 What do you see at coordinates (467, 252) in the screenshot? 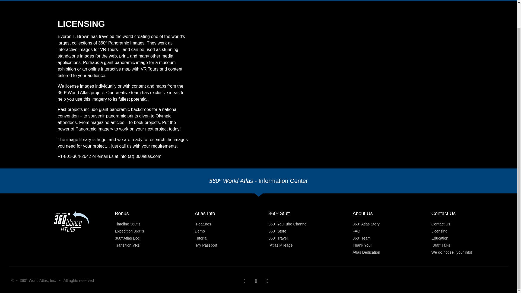
I see `We do not sell your info!` at bounding box center [467, 252].